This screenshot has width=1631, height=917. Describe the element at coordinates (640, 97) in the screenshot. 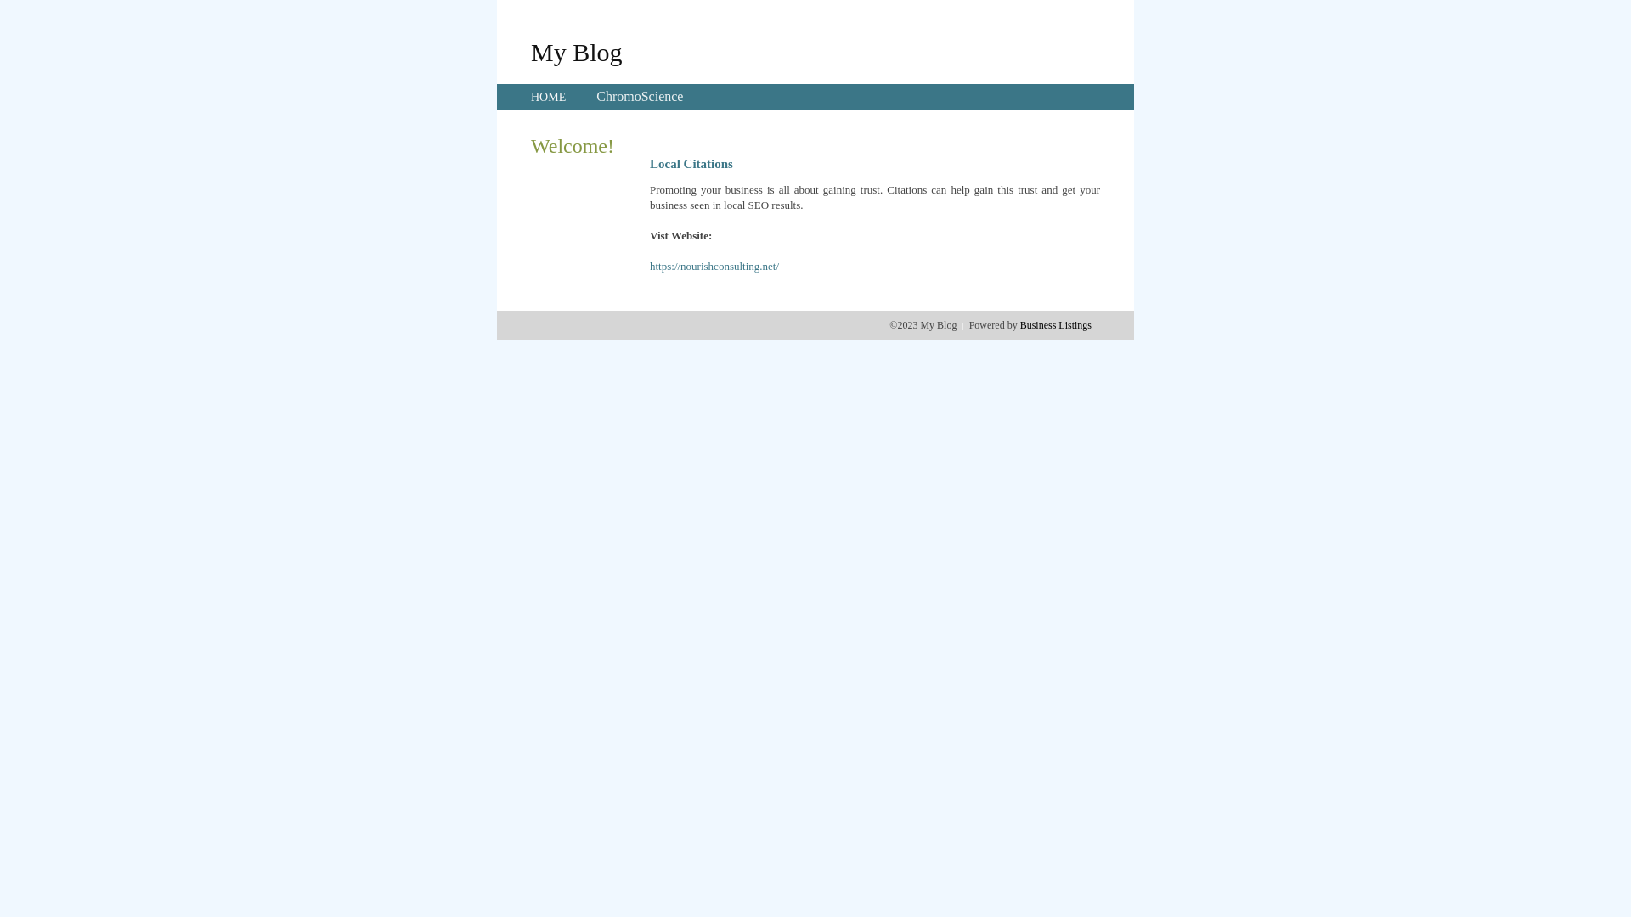

I see `ChromoScience` at that location.